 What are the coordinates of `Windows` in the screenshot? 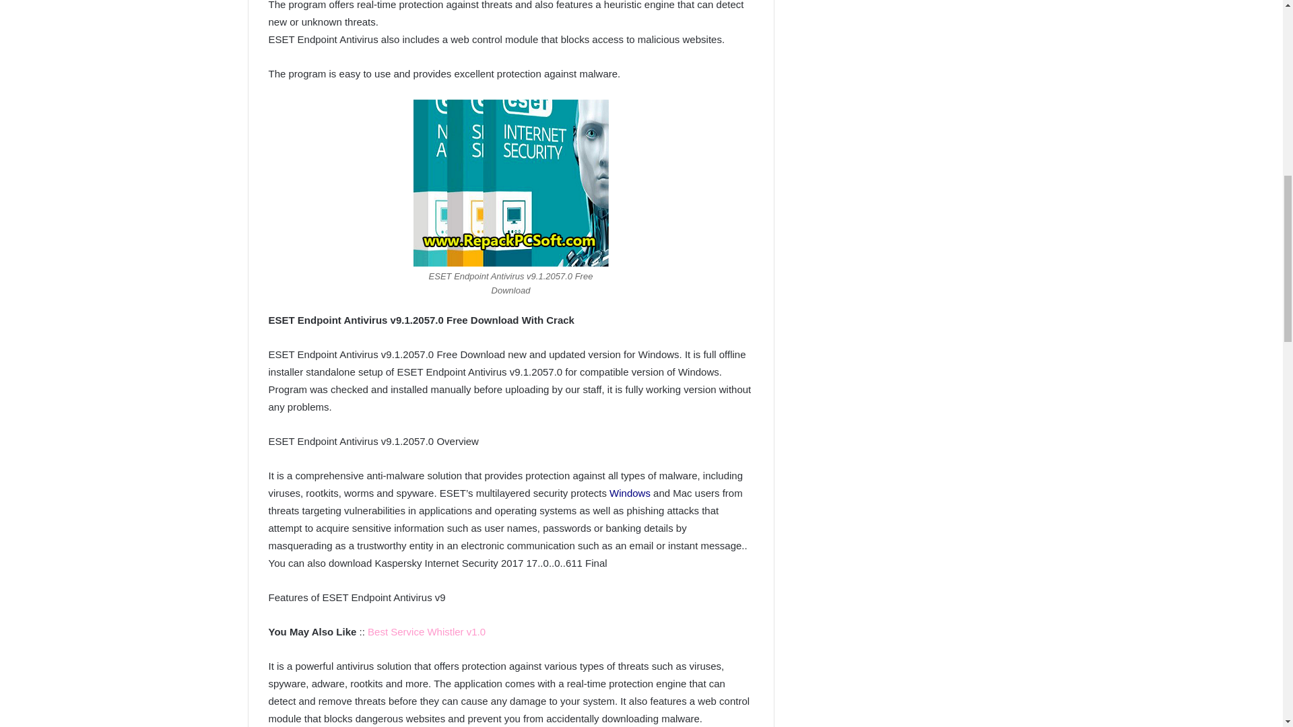 It's located at (629, 493).